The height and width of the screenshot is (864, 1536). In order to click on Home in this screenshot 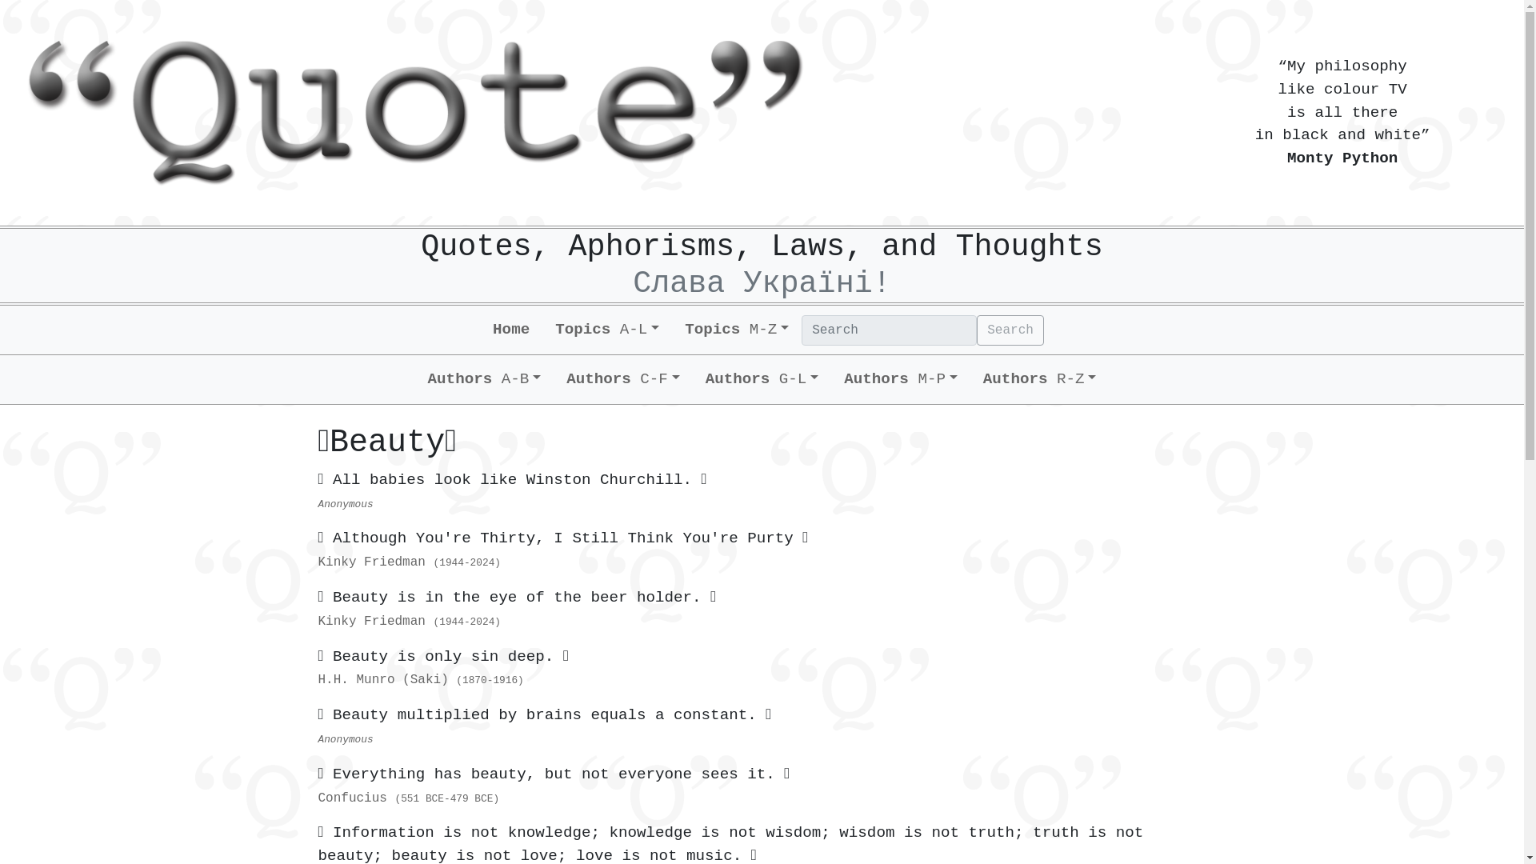, I will do `click(510, 330)`.